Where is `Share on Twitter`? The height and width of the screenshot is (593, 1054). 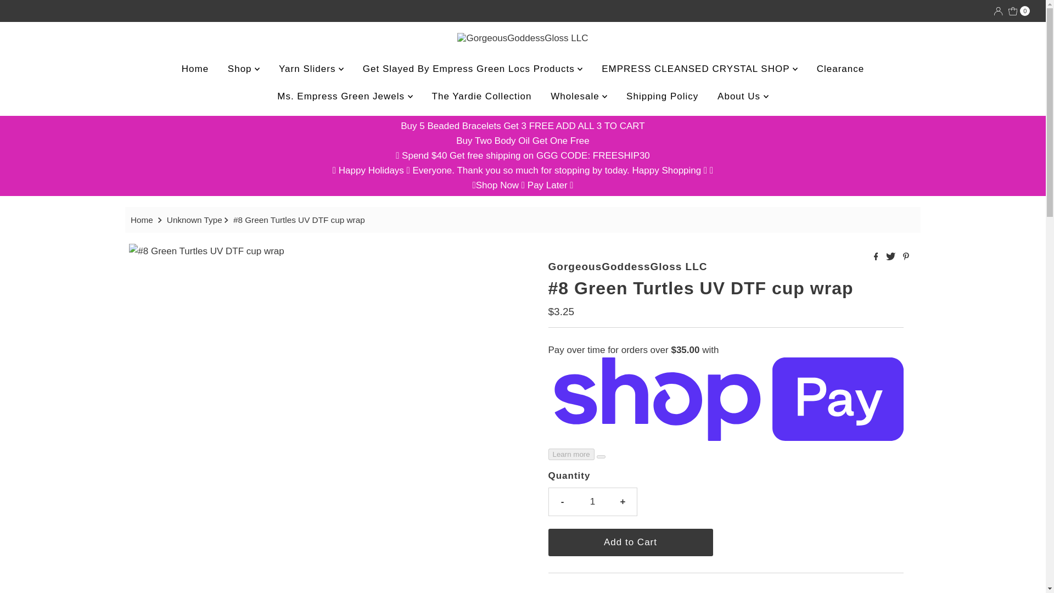 Share on Twitter is located at coordinates (892, 257).